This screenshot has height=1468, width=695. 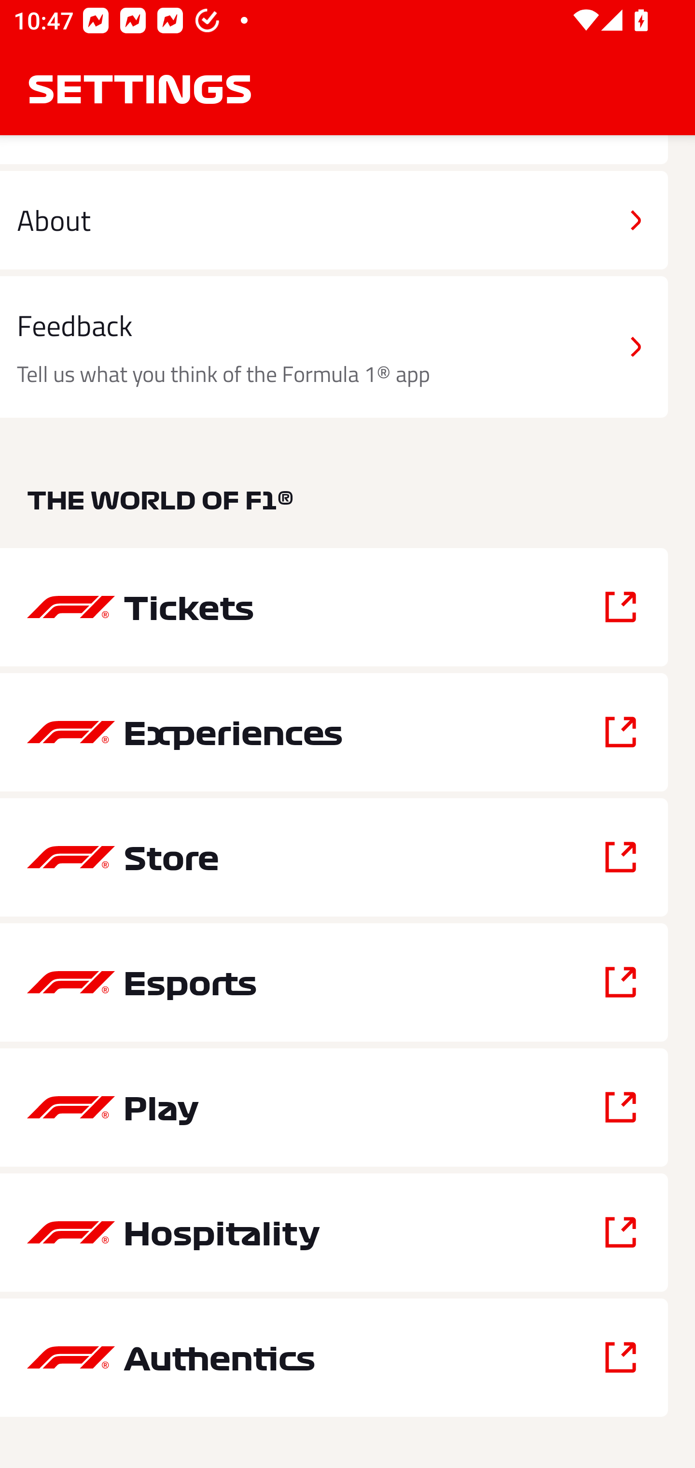 I want to click on About, so click(x=334, y=220).